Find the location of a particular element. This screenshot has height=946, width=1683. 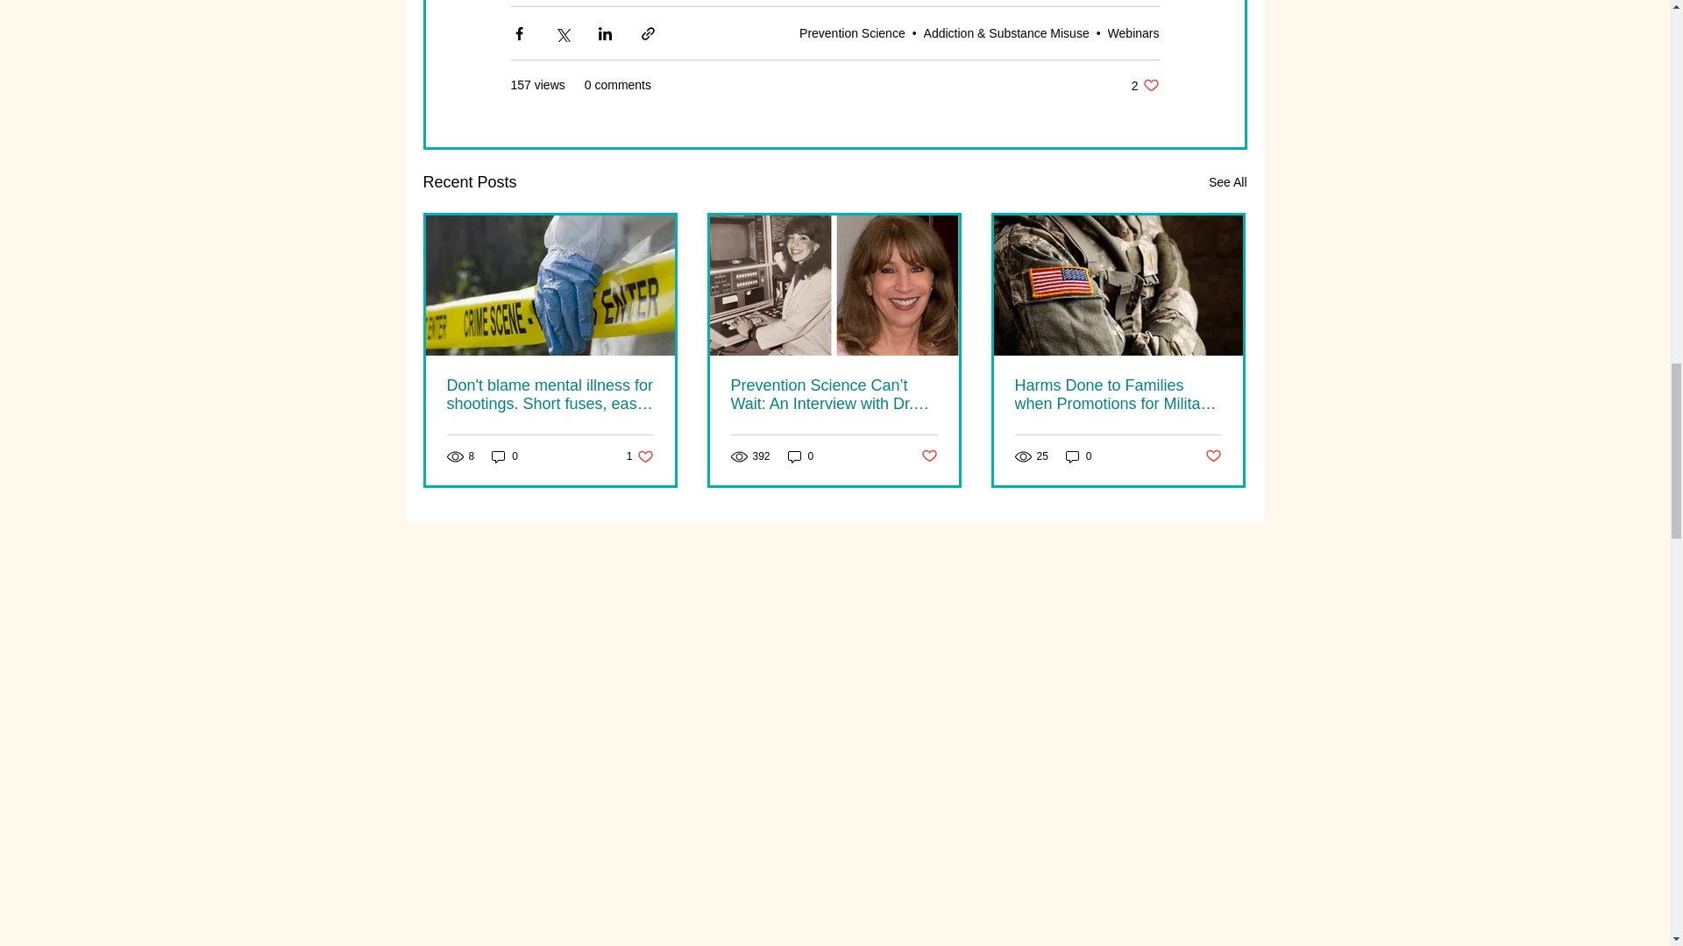

0 is located at coordinates (640, 456).